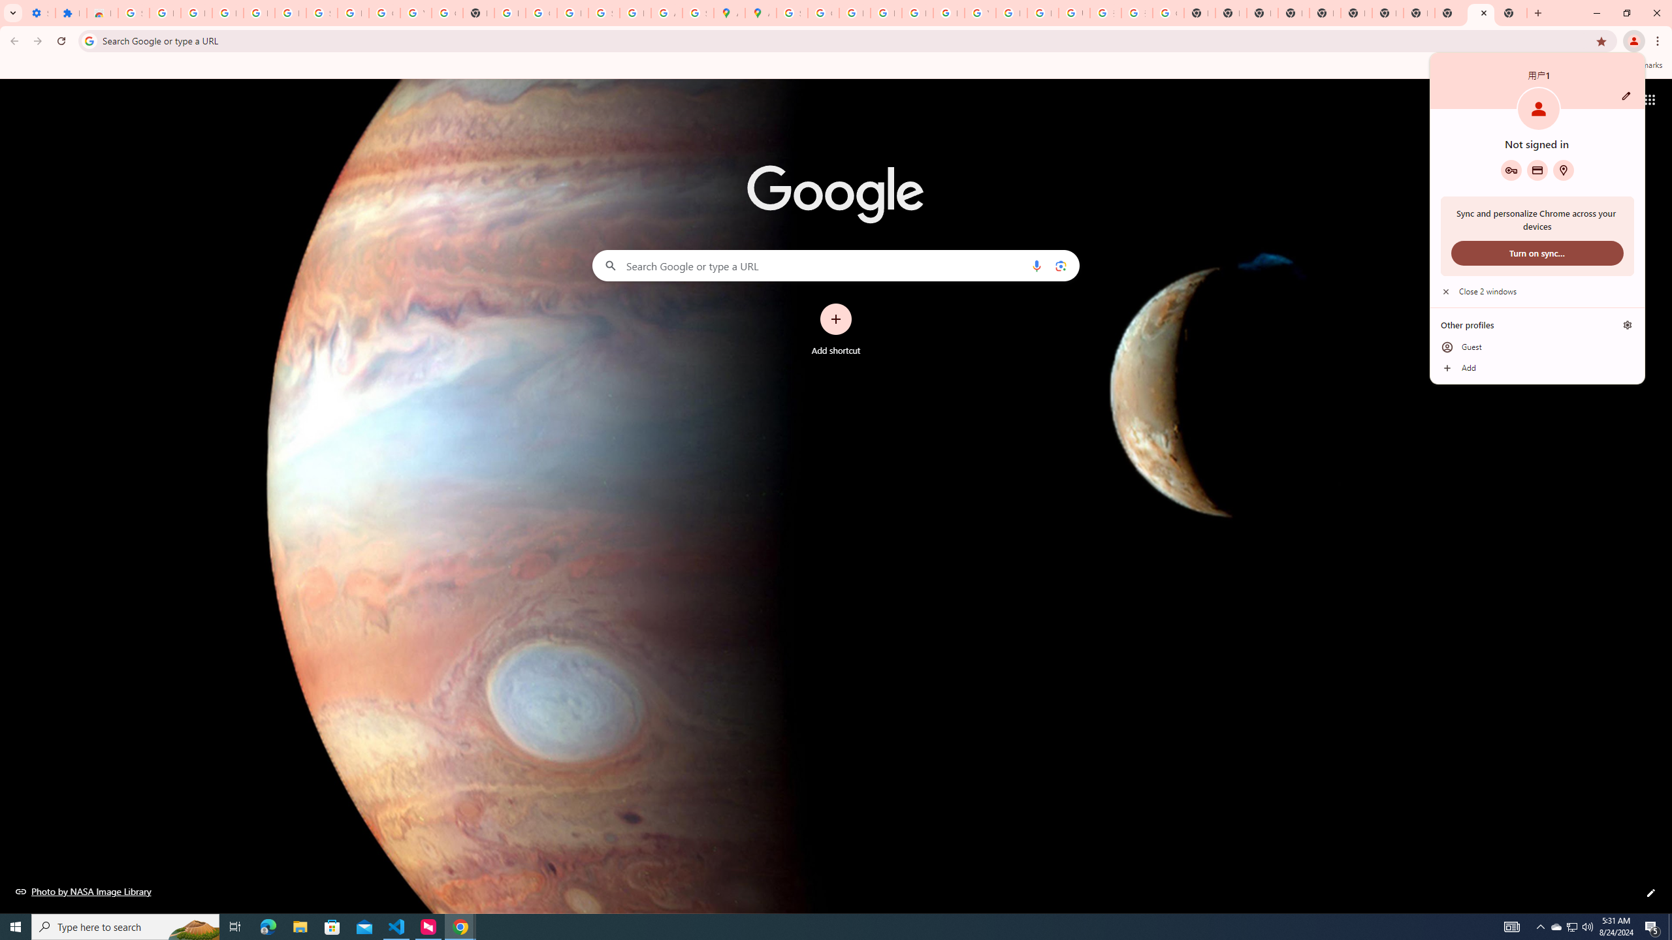 This screenshot has height=940, width=1672. I want to click on YouTube, so click(980, 13).